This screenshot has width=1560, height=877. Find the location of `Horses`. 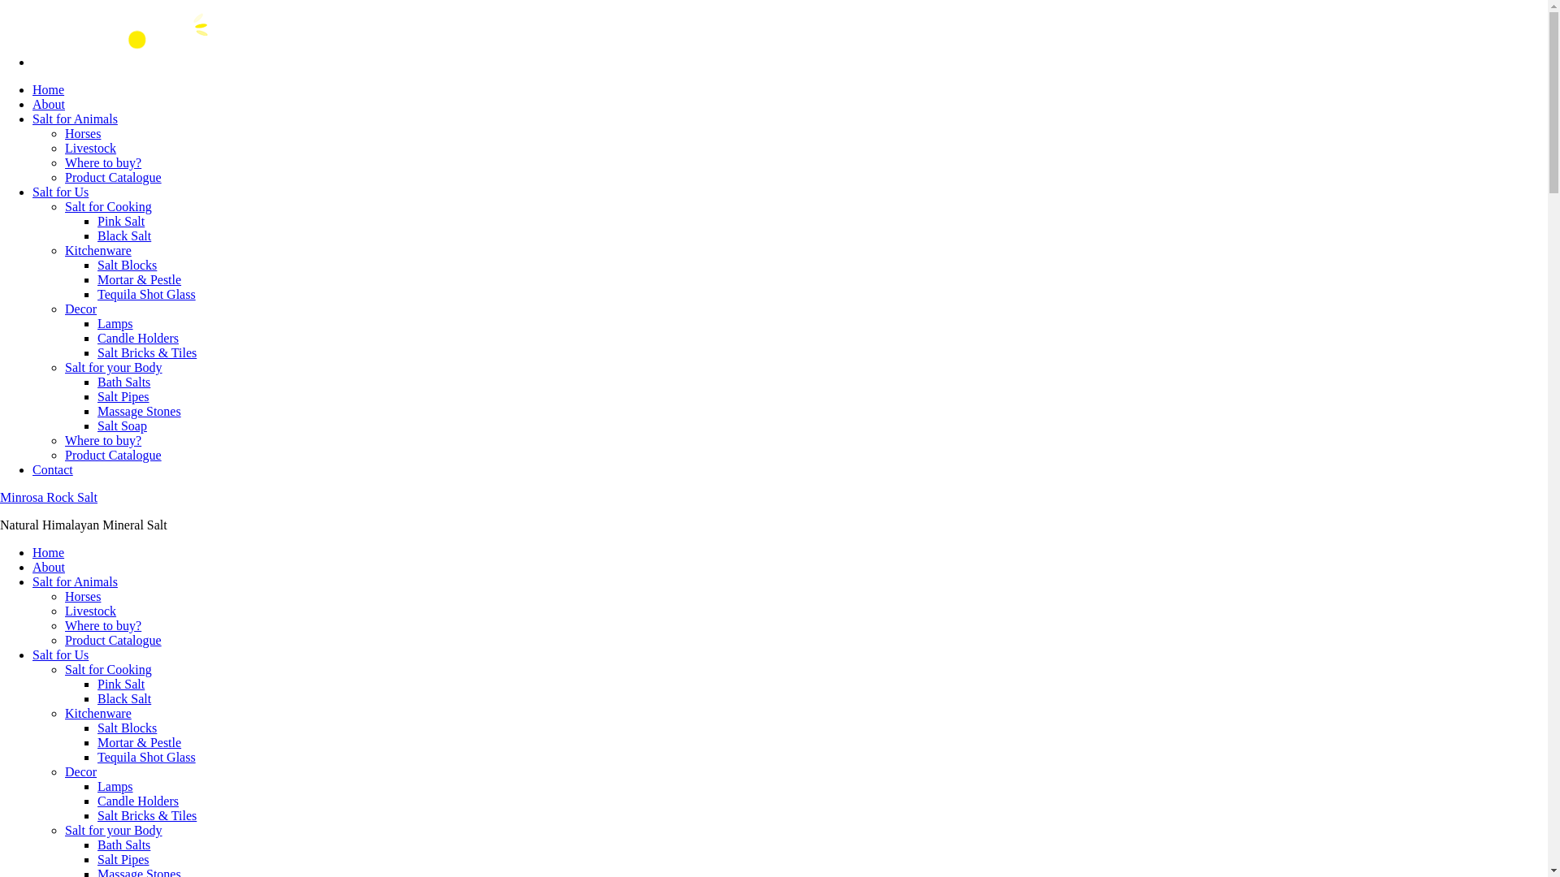

Horses is located at coordinates (83, 596).